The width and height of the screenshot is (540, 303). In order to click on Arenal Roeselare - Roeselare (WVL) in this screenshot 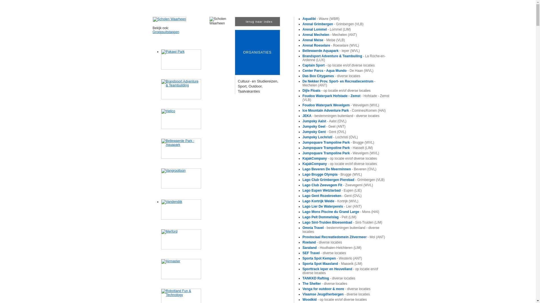, I will do `click(331, 45)`.